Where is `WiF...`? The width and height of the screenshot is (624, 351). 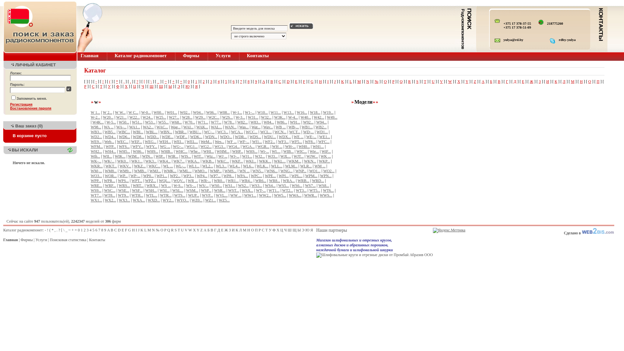 WiF... is located at coordinates (326, 151).